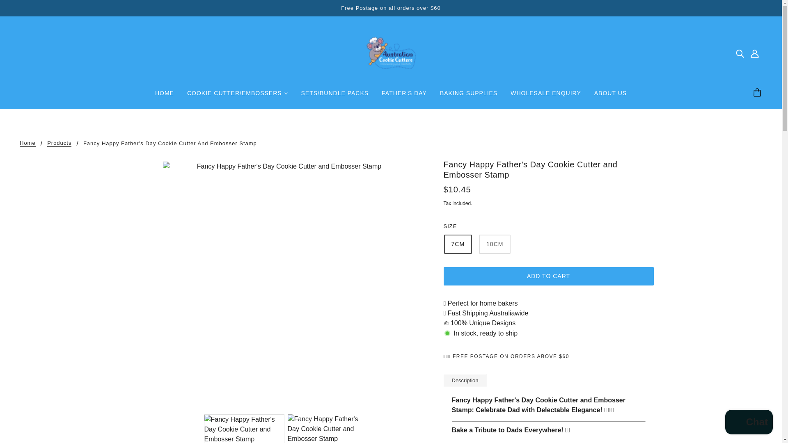 Image resolution: width=788 pixels, height=443 pixels. I want to click on Description, so click(465, 380).